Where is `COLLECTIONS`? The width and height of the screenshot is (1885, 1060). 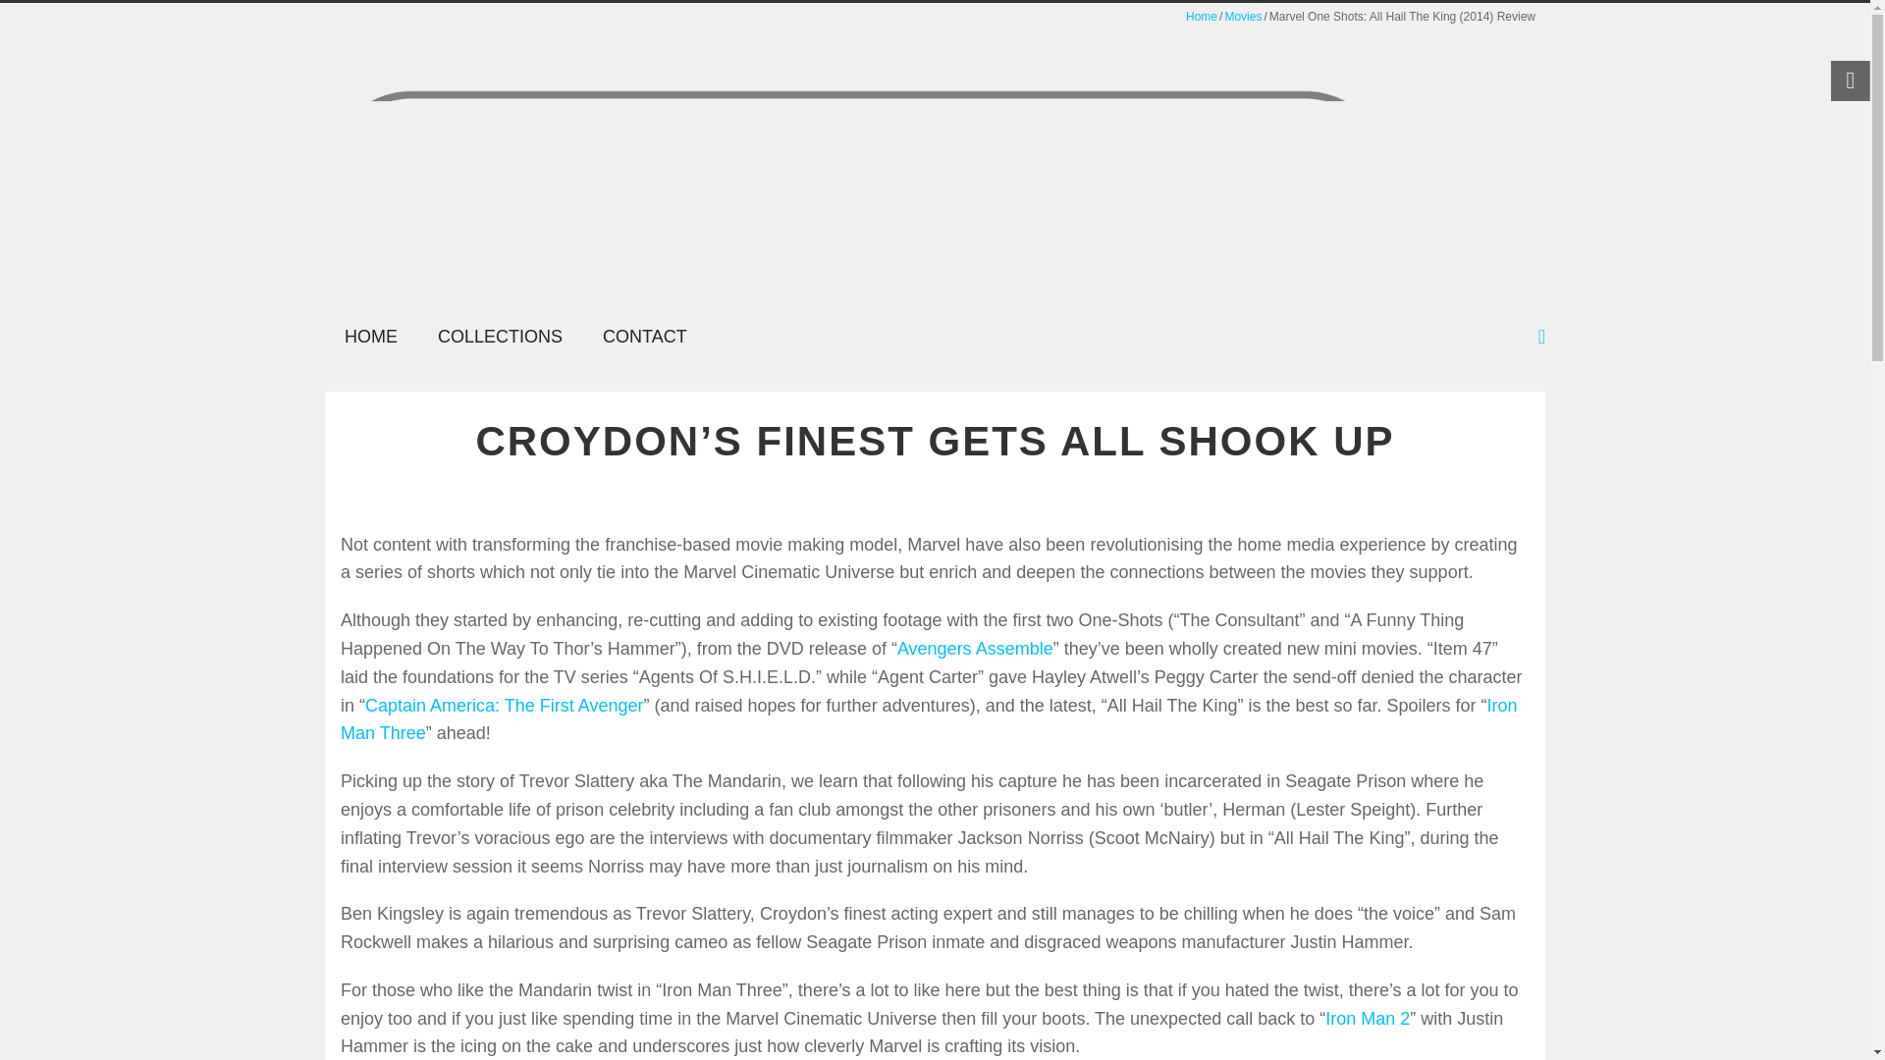
COLLECTIONS is located at coordinates (501, 337).